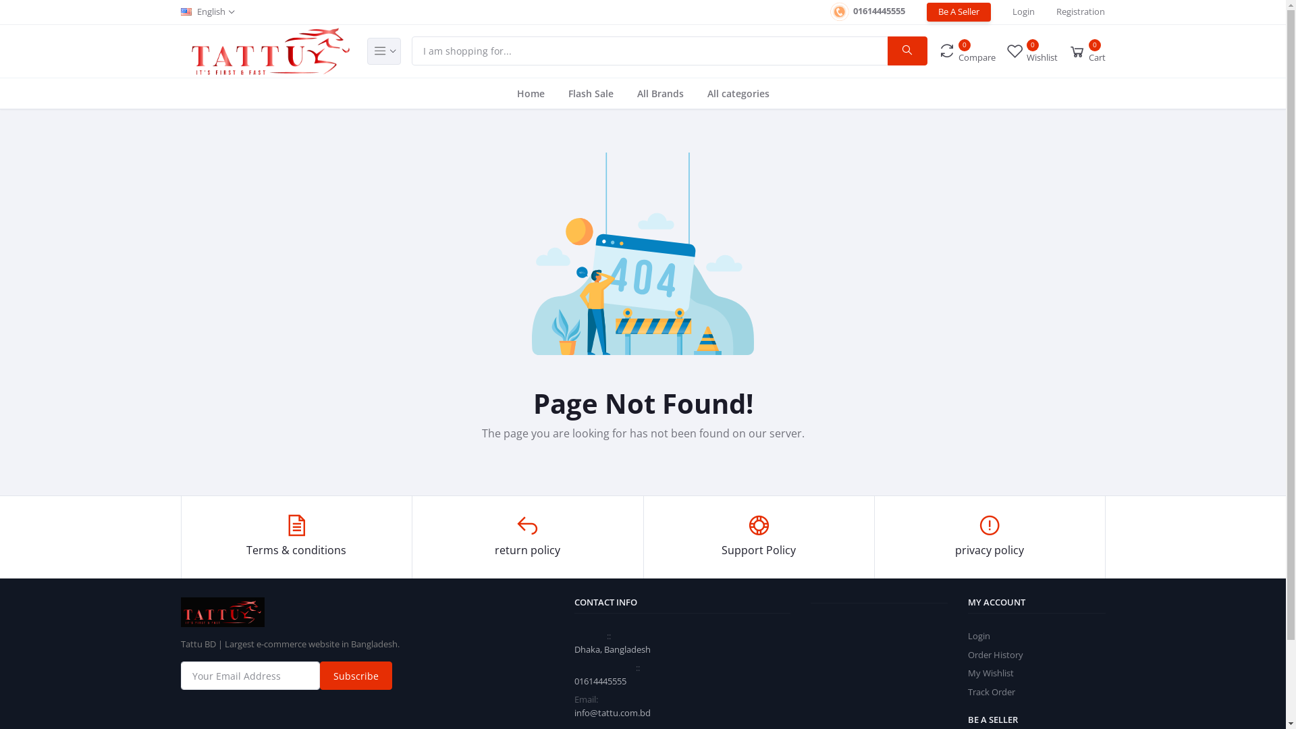 The image size is (1296, 729). Describe the element at coordinates (1081, 12) in the screenshot. I see `Registration` at that location.